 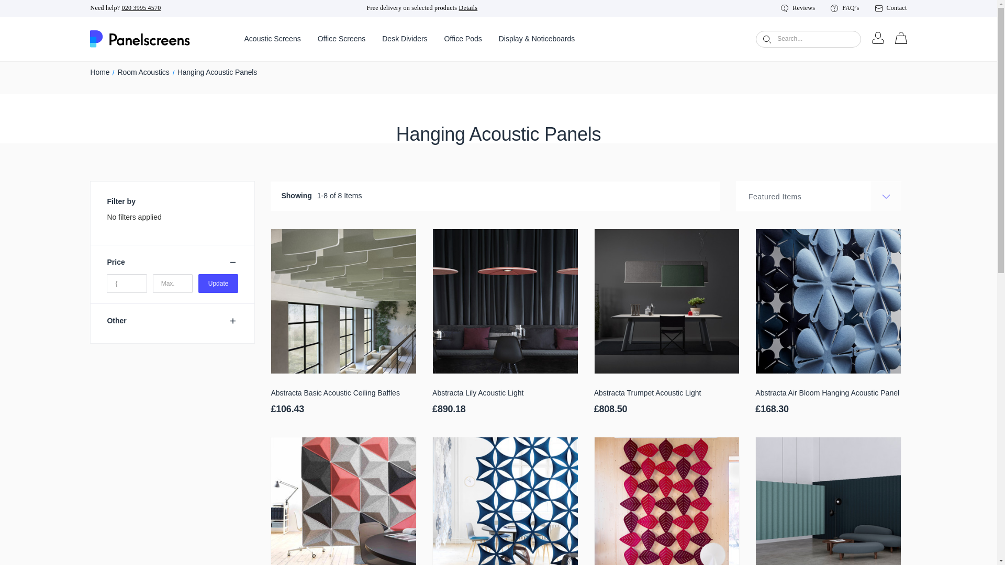 I want to click on Reviews, so click(x=798, y=8).